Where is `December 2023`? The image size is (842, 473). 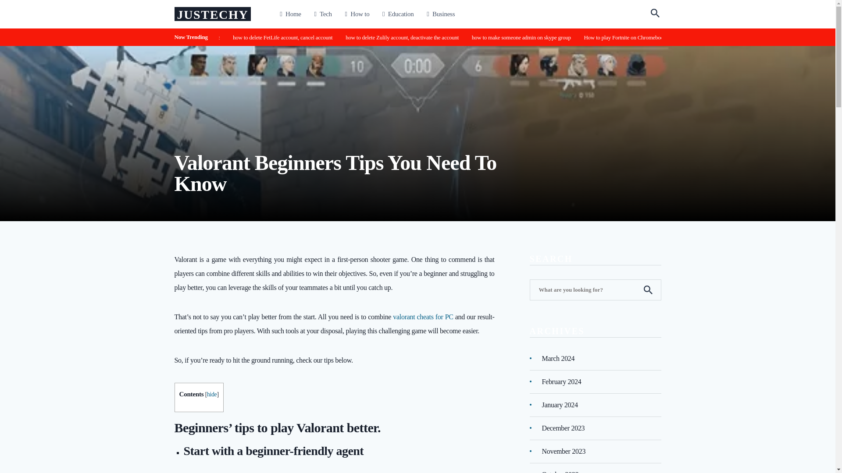 December 2023 is located at coordinates (564, 427).